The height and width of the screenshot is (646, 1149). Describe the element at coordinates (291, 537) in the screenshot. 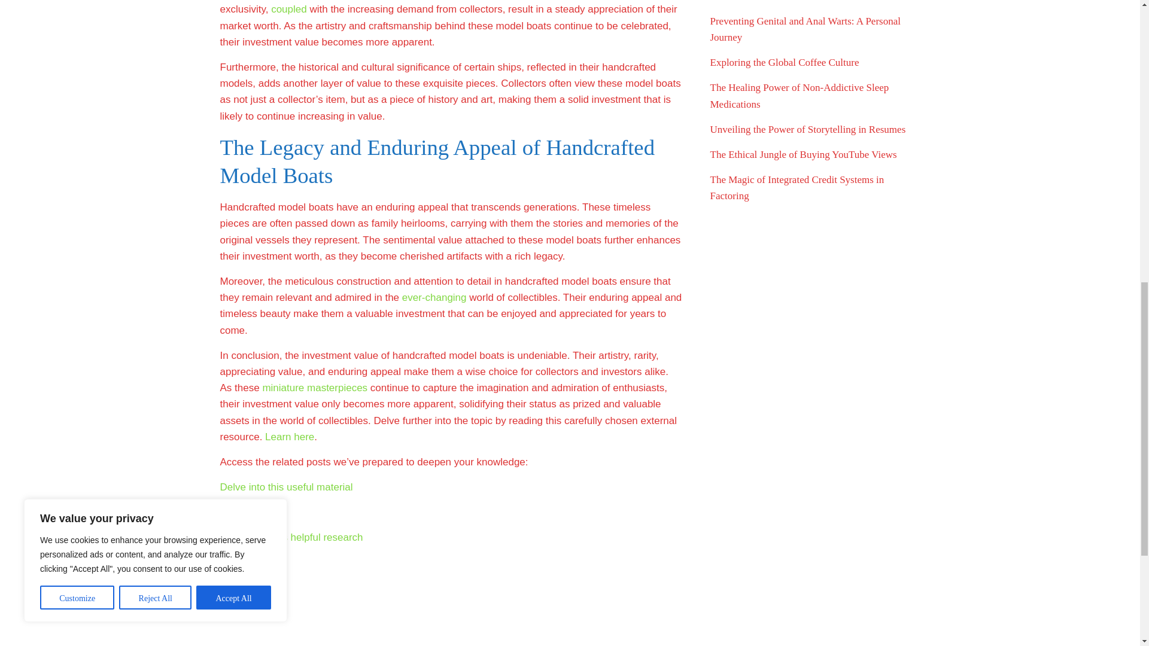

I see `Learn from this helpful research` at that location.